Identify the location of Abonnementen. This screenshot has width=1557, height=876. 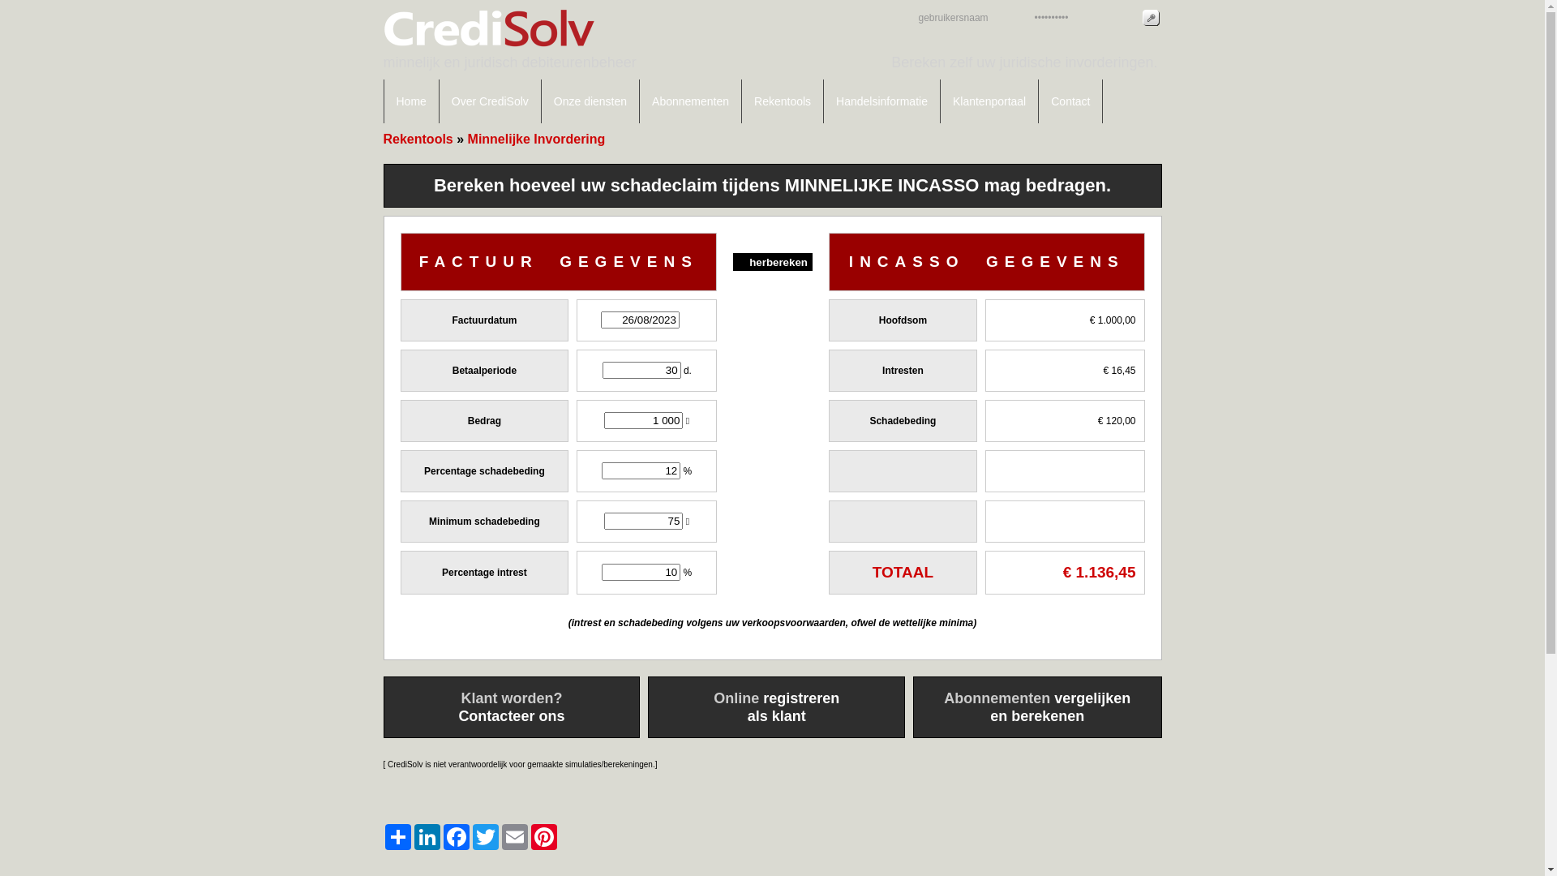
(691, 101).